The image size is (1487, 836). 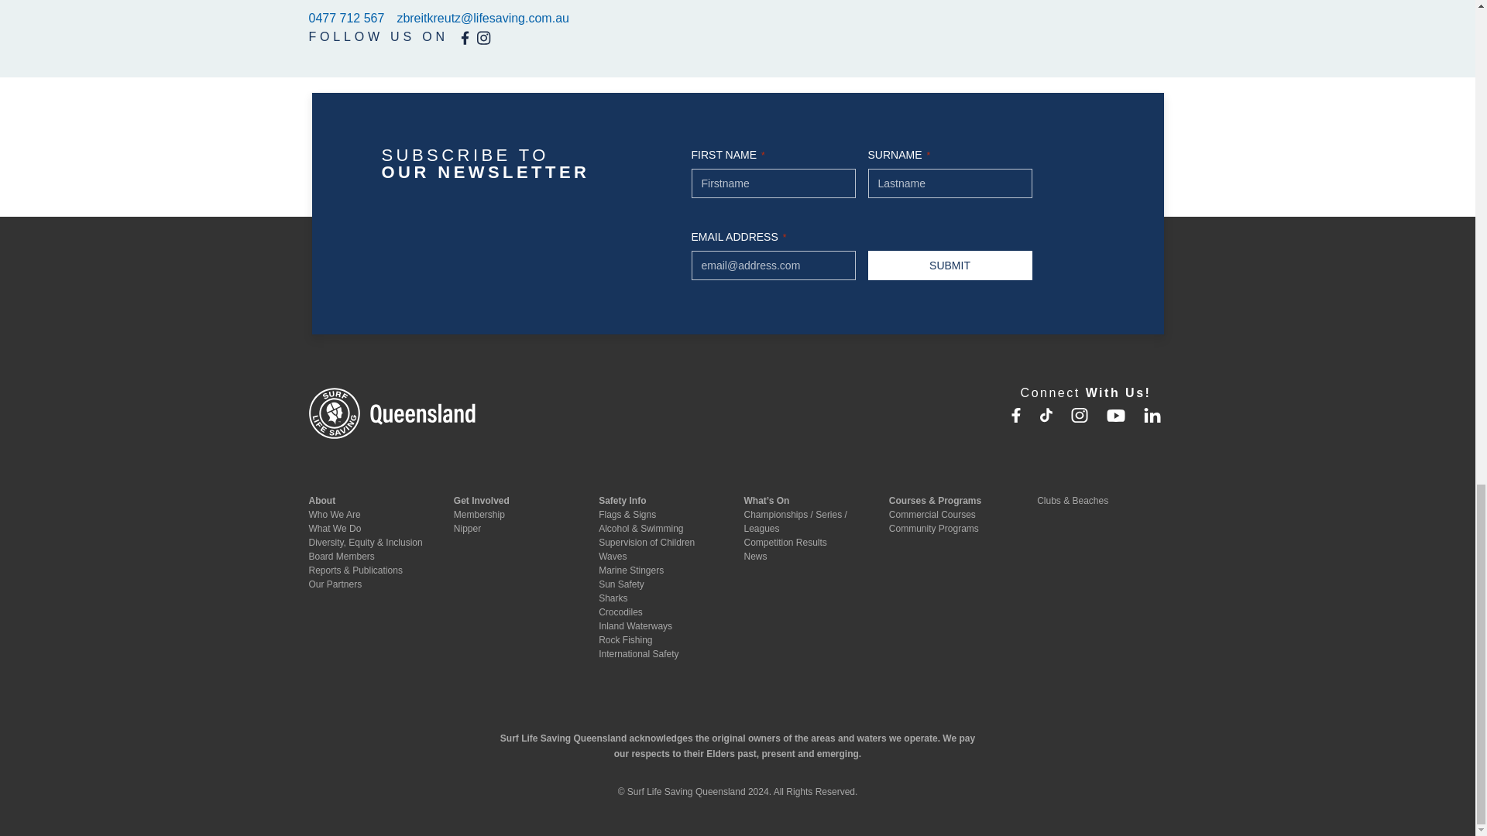 What do you see at coordinates (950, 265) in the screenshot?
I see `Submit` at bounding box center [950, 265].